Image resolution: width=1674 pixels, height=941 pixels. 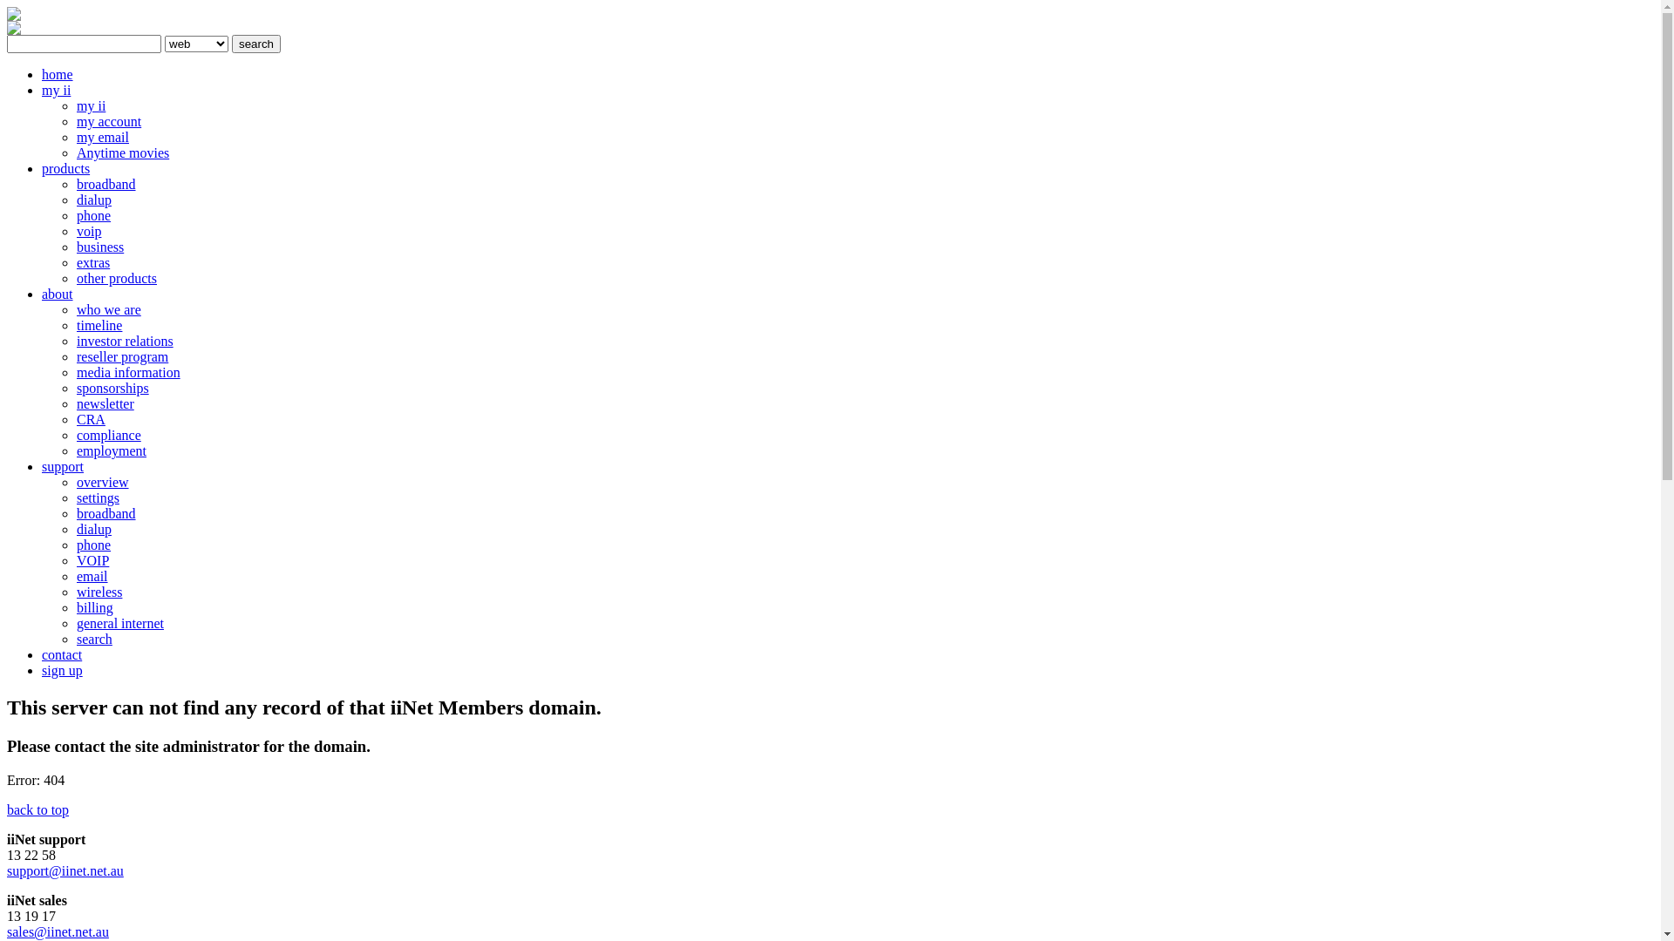 I want to click on general internet, so click(x=120, y=624).